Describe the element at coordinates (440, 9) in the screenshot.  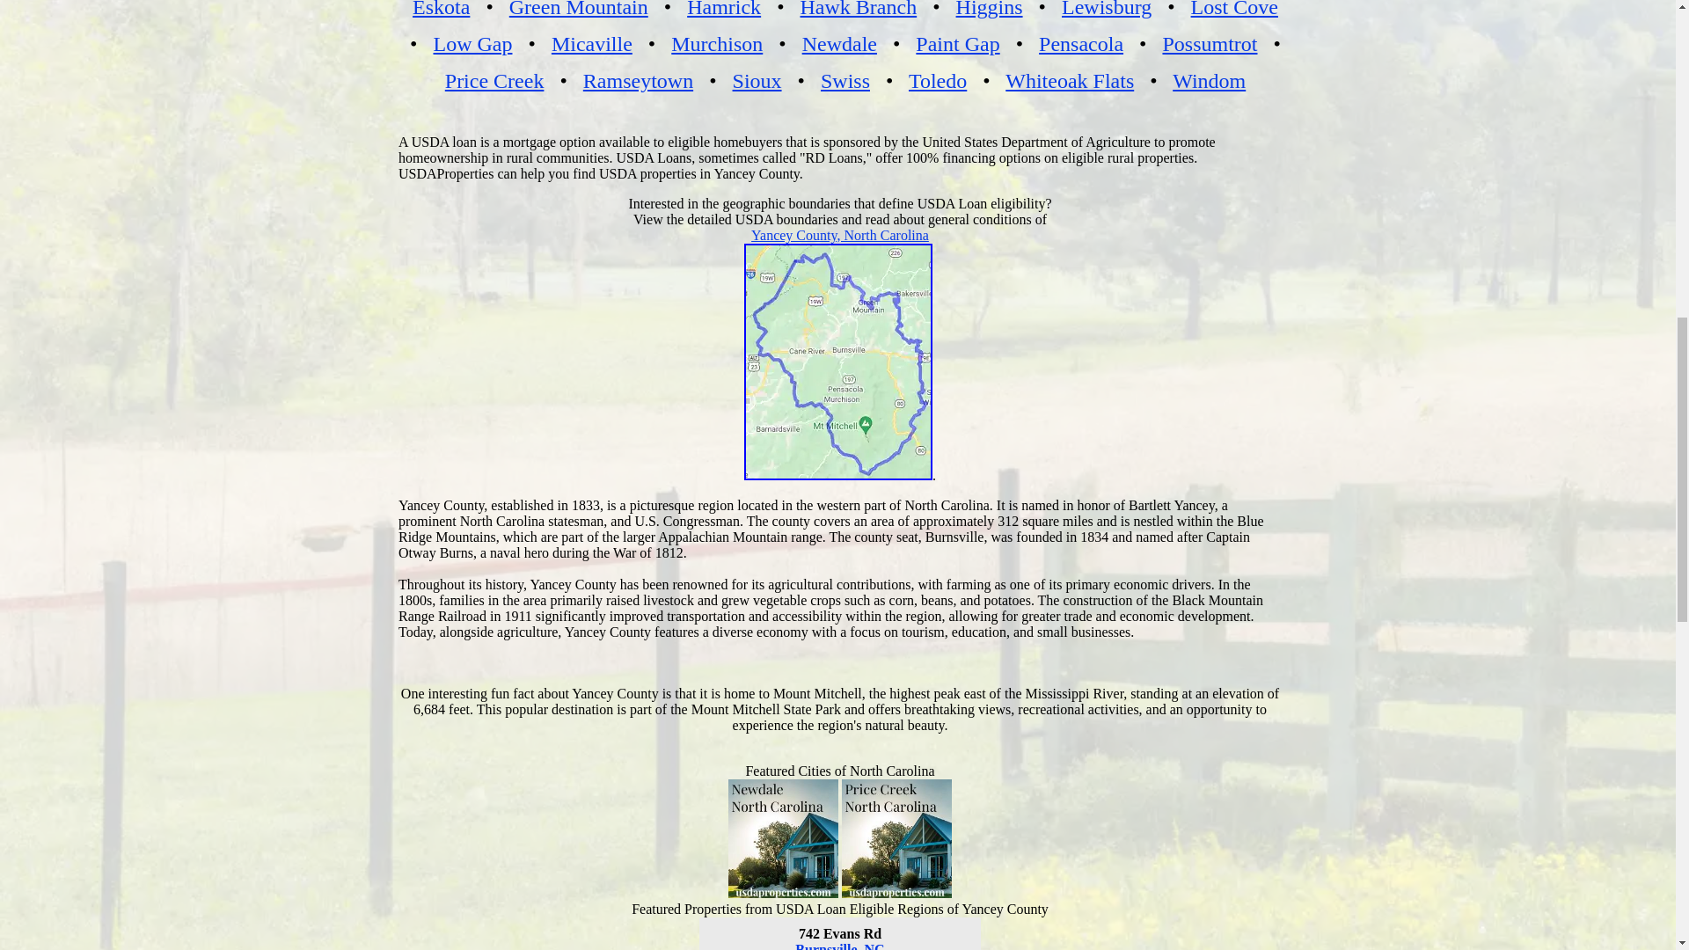
I see `Eskota` at that location.